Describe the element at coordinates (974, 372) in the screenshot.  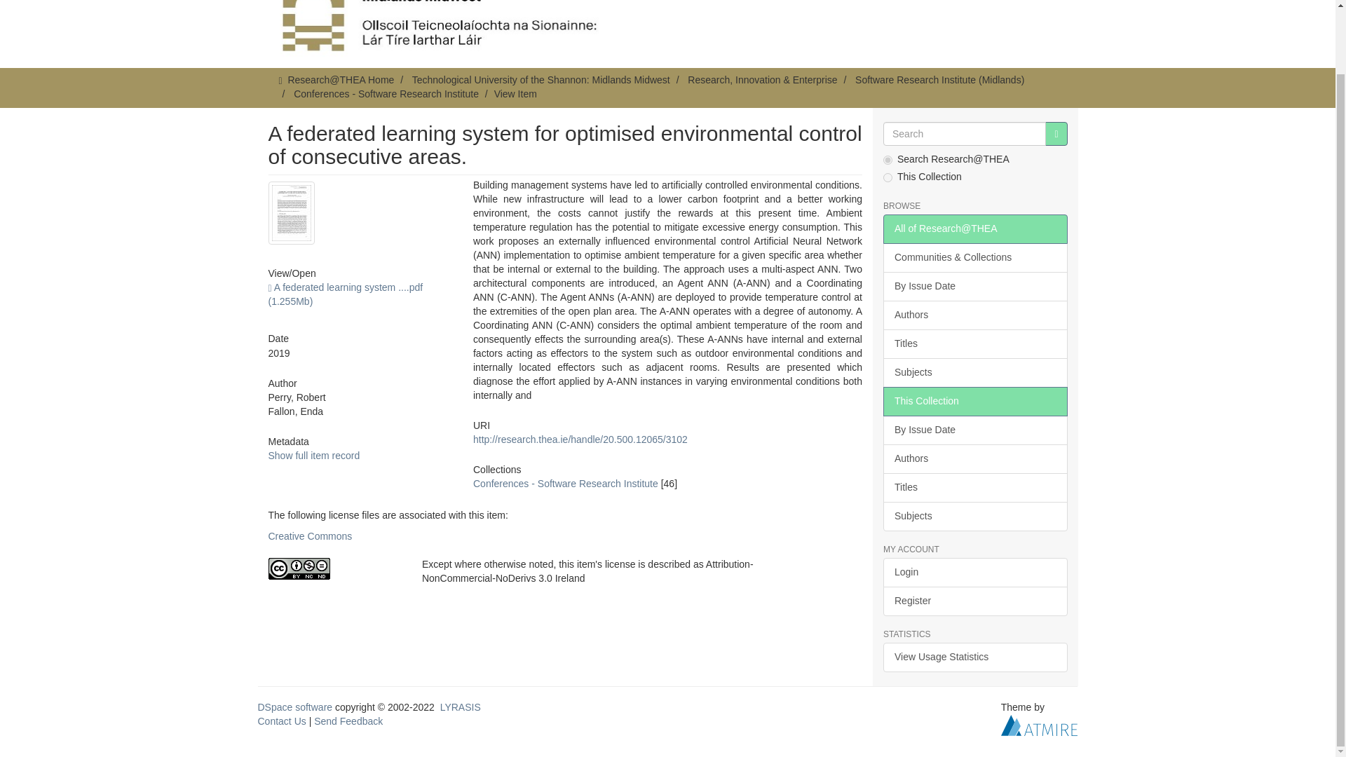
I see `Subjects` at that location.